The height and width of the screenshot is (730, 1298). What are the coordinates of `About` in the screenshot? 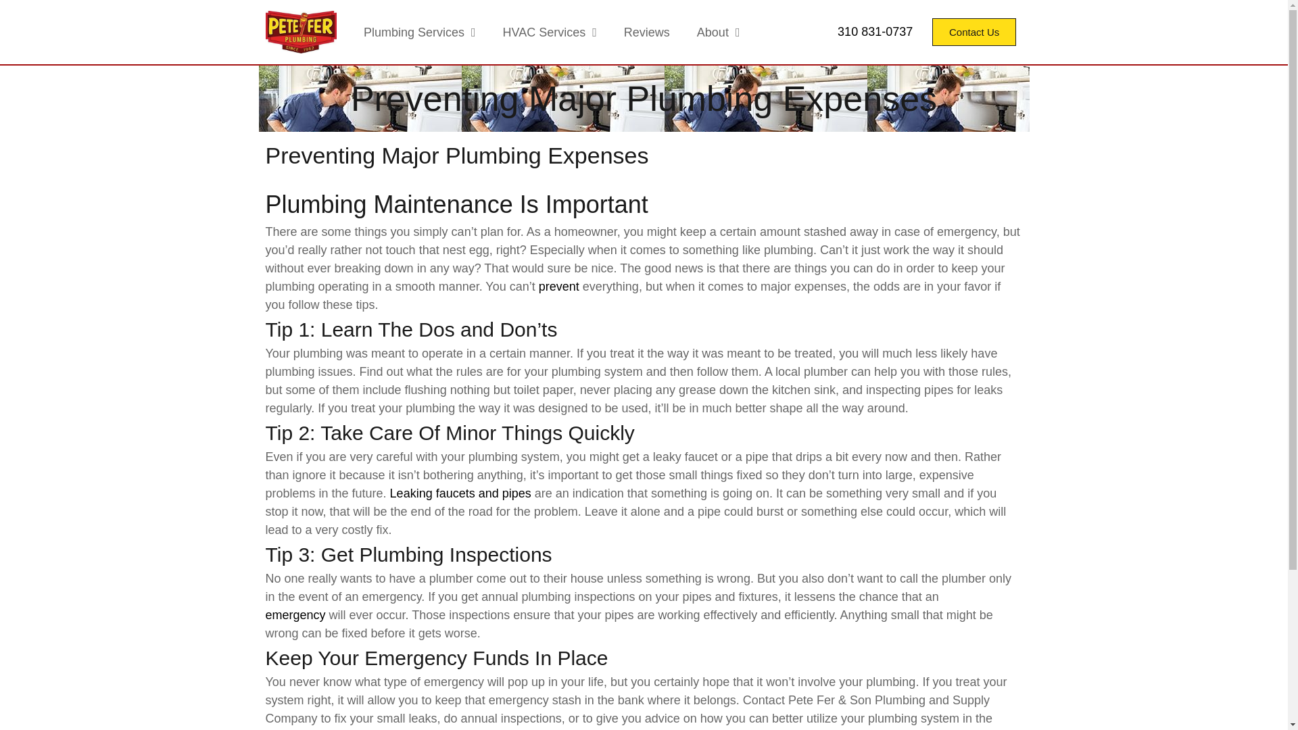 It's located at (719, 31).